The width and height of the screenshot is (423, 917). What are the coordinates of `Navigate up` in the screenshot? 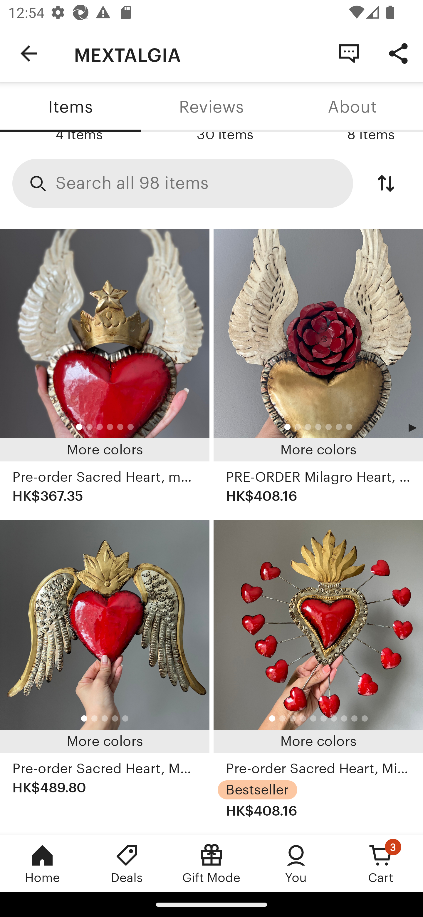 It's located at (29, 53).